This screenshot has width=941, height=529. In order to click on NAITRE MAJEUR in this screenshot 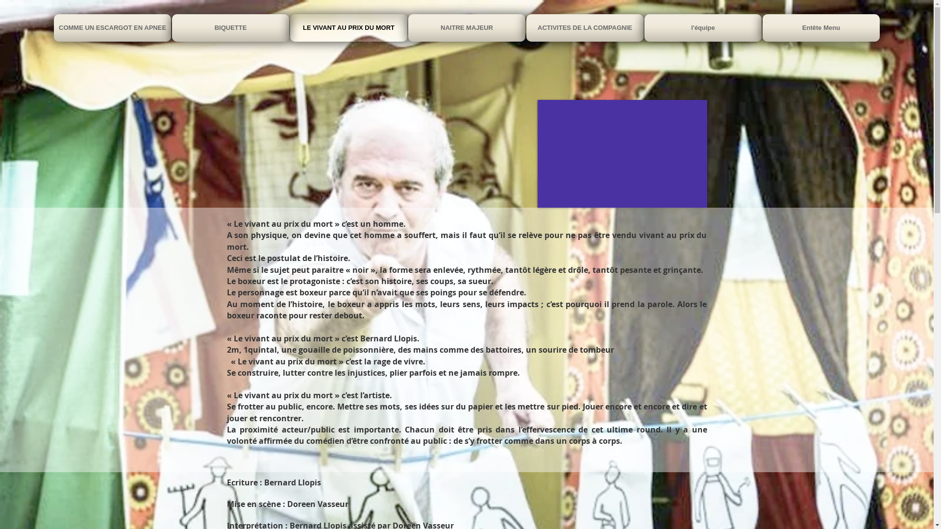, I will do `click(467, 28)`.